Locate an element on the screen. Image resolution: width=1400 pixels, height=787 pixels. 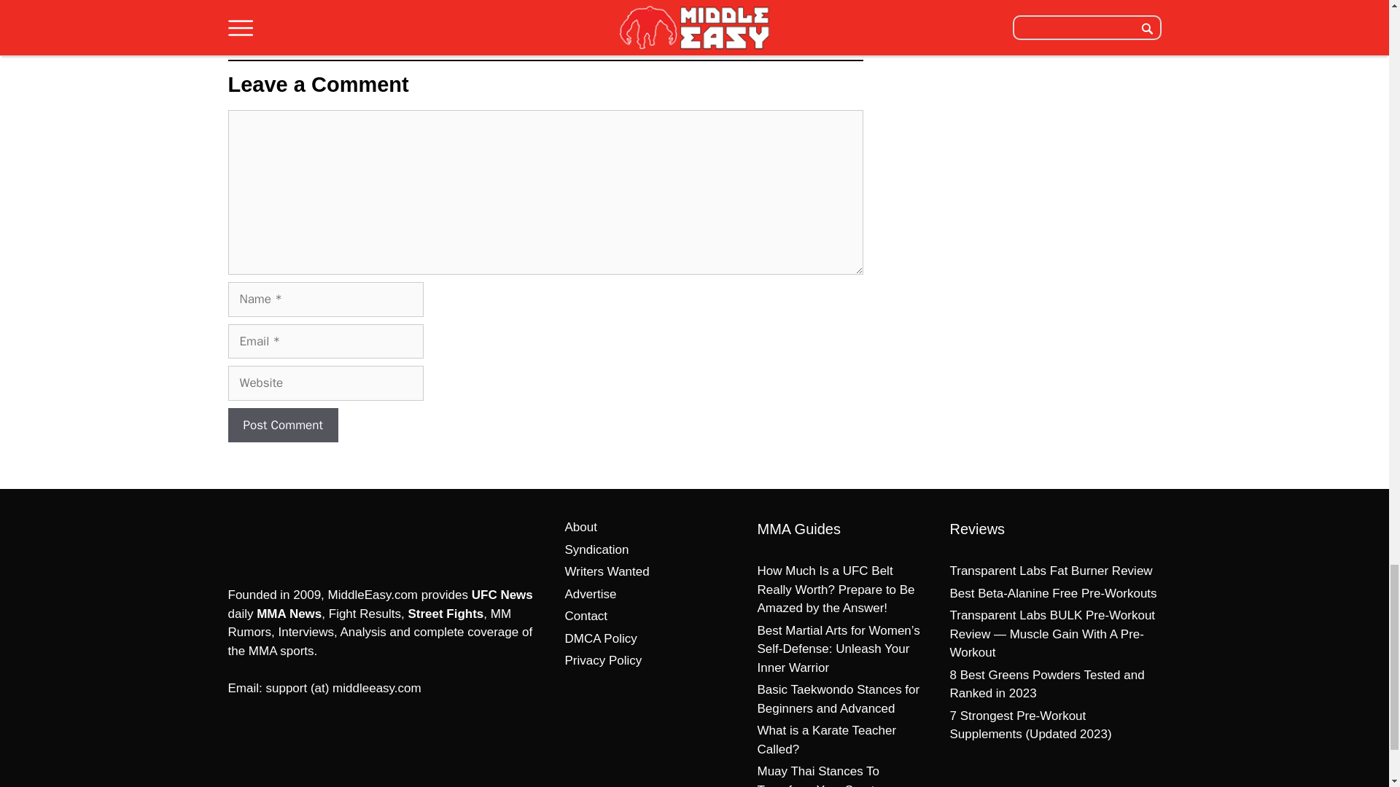
MiddlEeasy: MMA News is located at coordinates (303, 539).